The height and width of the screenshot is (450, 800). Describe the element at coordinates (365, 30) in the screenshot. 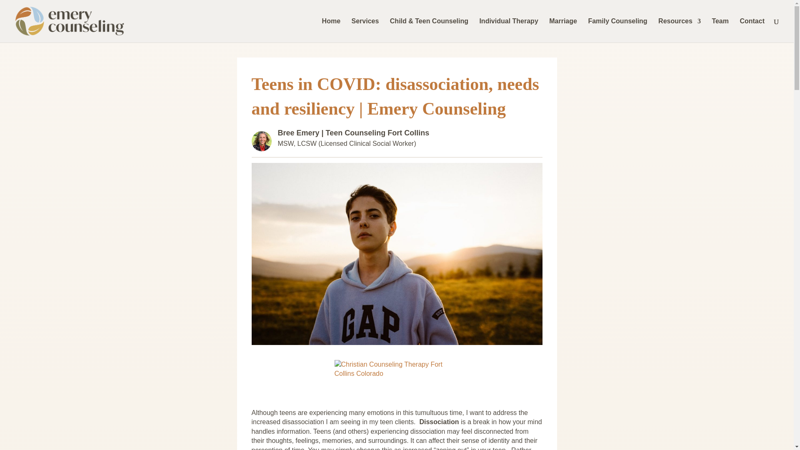

I see `Services` at that location.